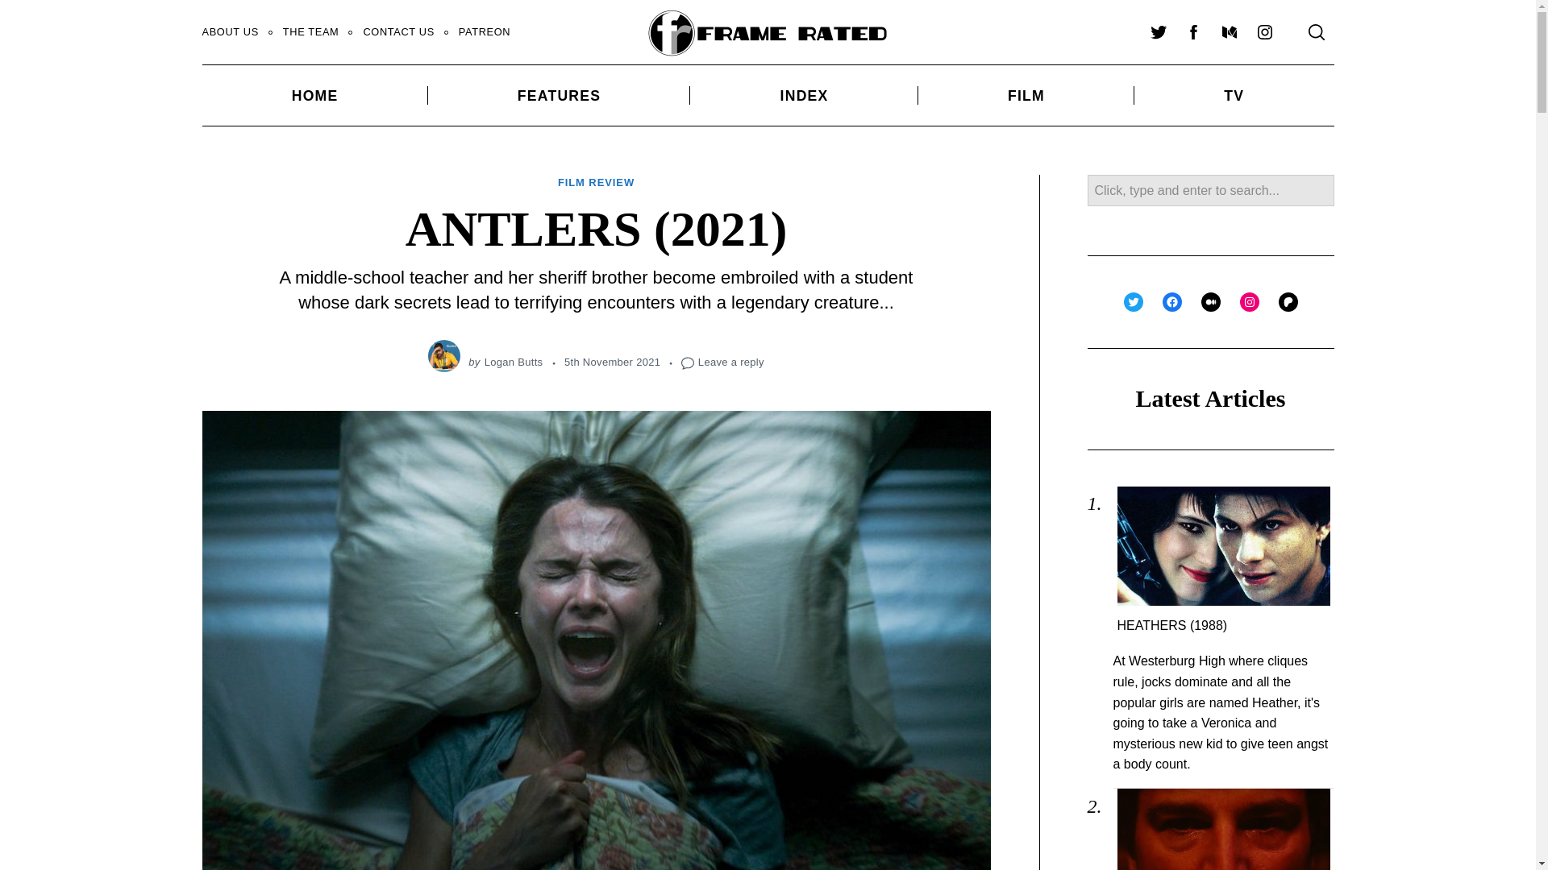 Image resolution: width=1548 pixels, height=870 pixels. What do you see at coordinates (1263, 32) in the screenshot?
I see `Instagram` at bounding box center [1263, 32].